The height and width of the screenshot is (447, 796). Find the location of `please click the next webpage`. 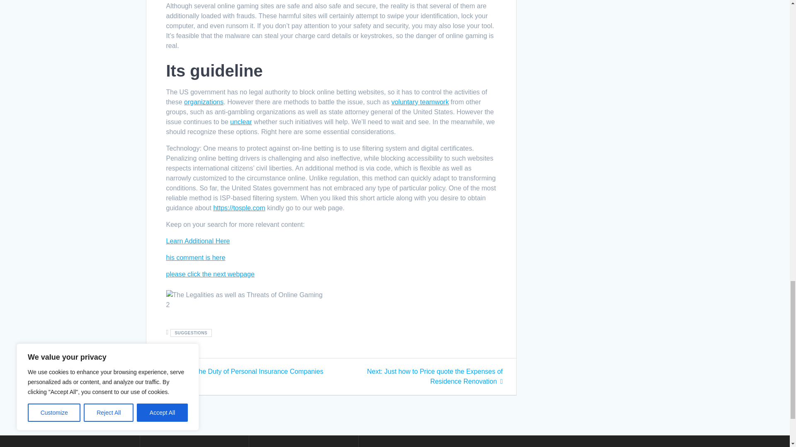

please click the next webpage is located at coordinates (210, 274).